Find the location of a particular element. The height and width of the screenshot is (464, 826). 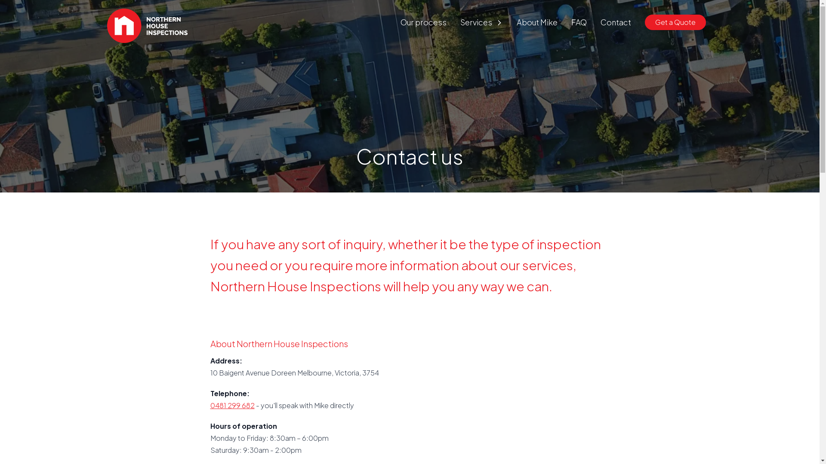

FAQ is located at coordinates (579, 22).